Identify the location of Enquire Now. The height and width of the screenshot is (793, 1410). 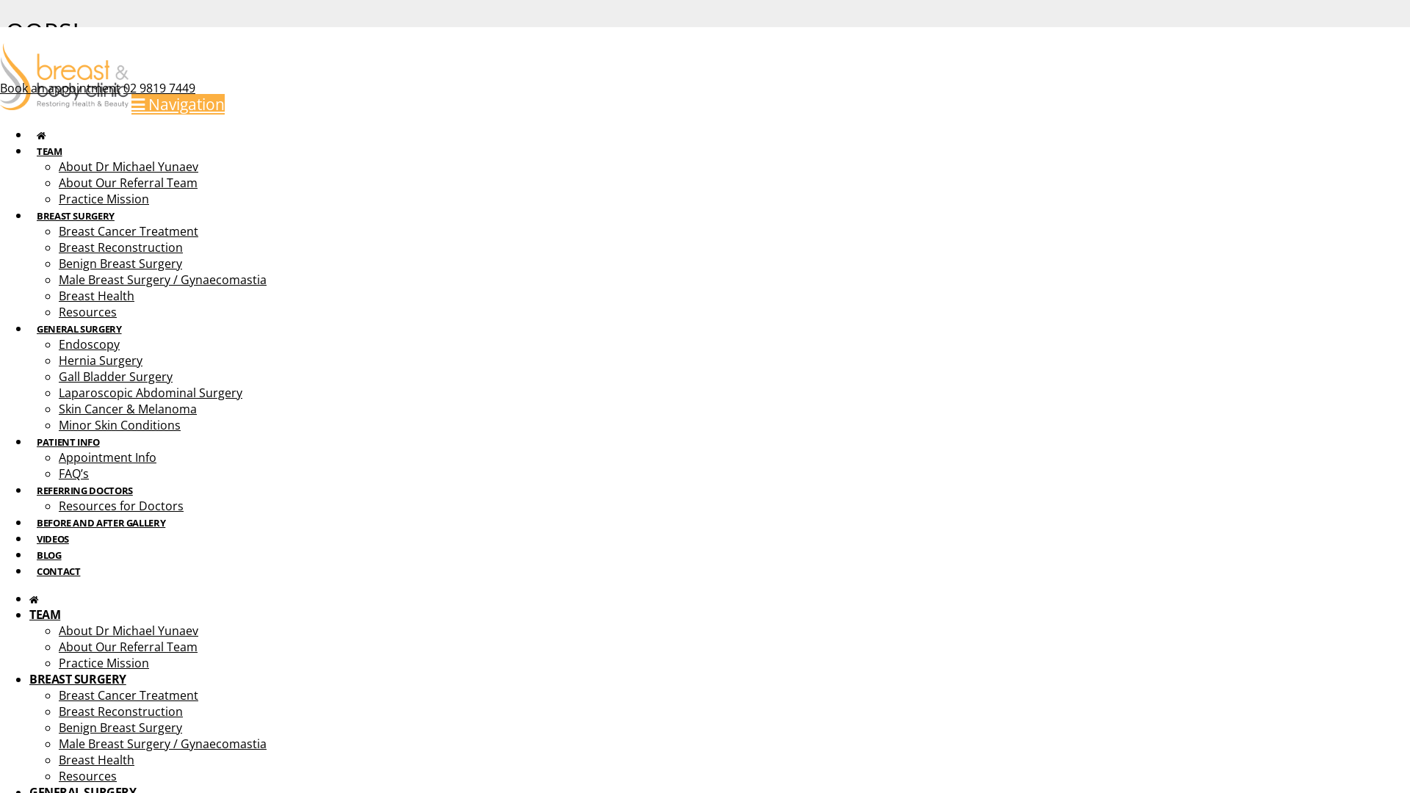
(436, 269).